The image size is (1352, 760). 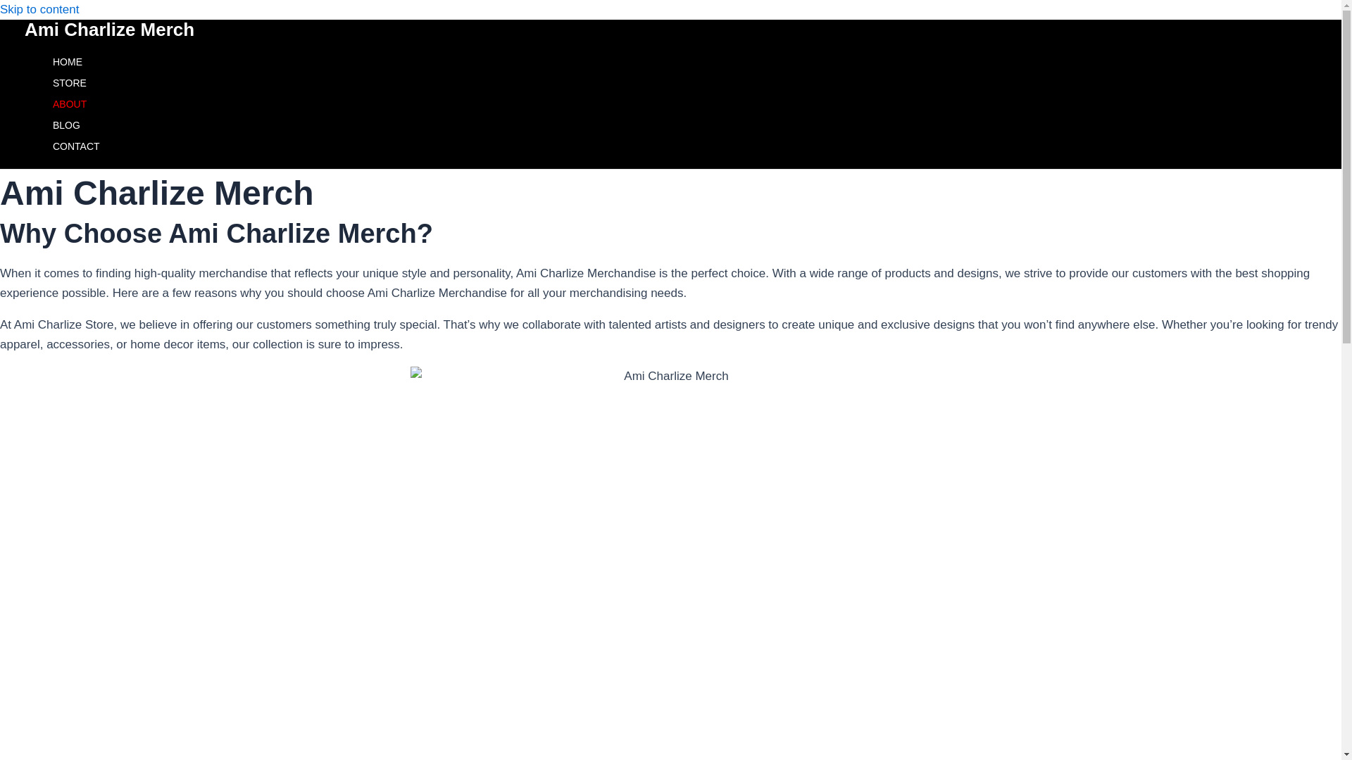 I want to click on HOME, so click(x=76, y=62).